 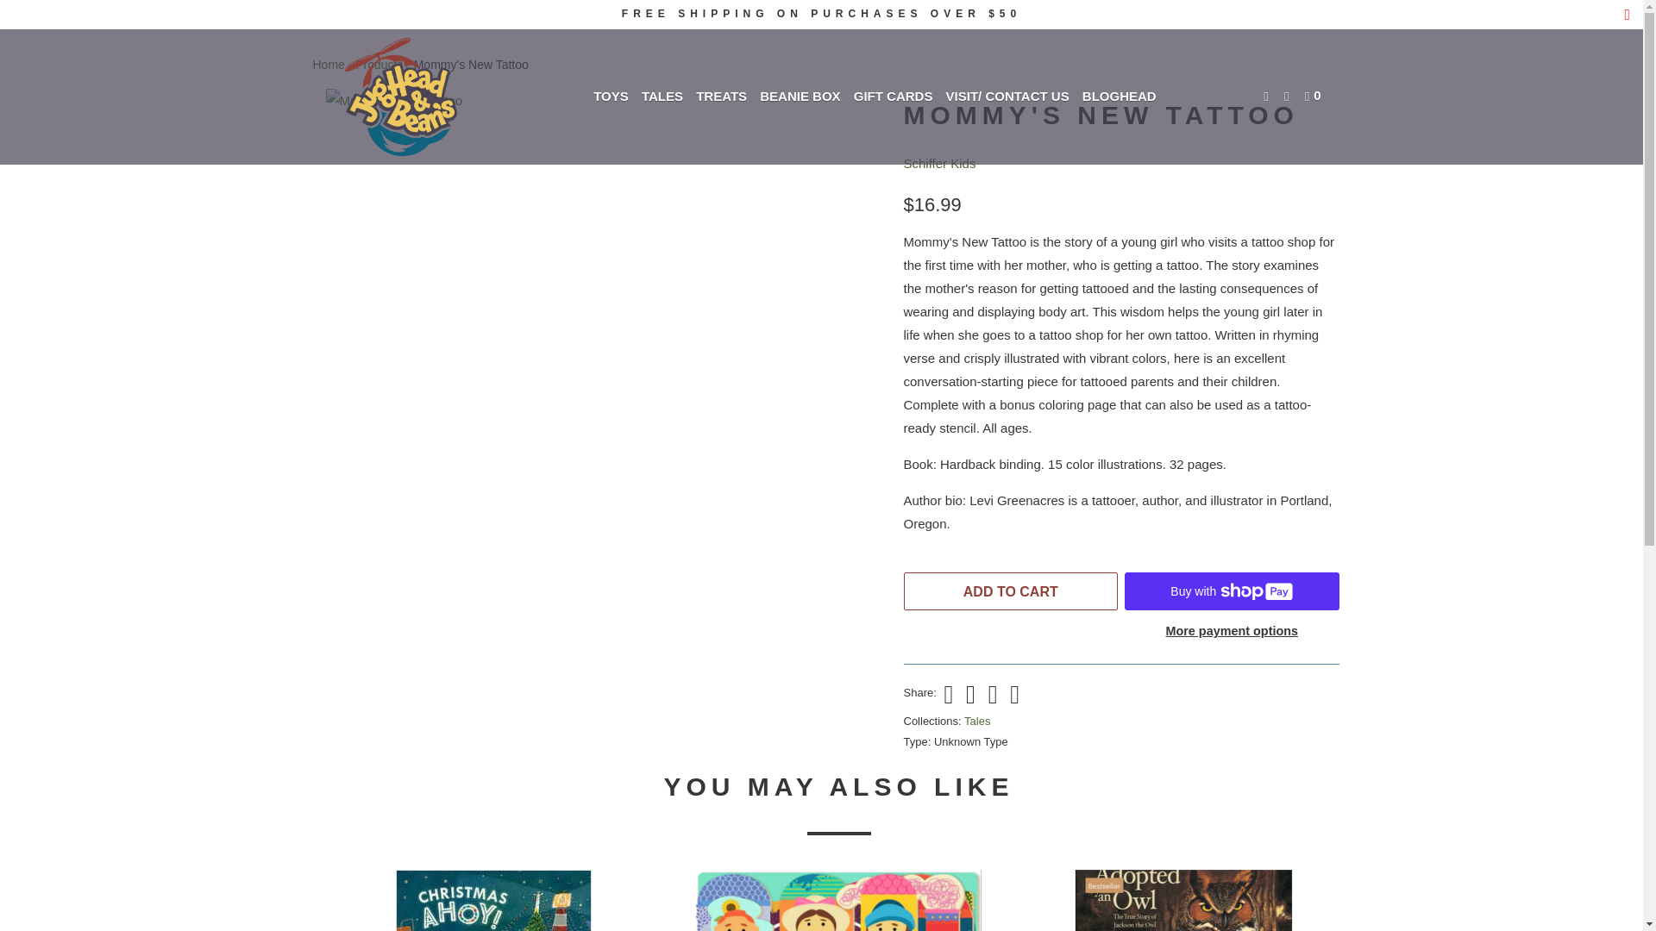 What do you see at coordinates (400, 97) in the screenshot?
I see `Jughead and Bean's ` at bounding box center [400, 97].